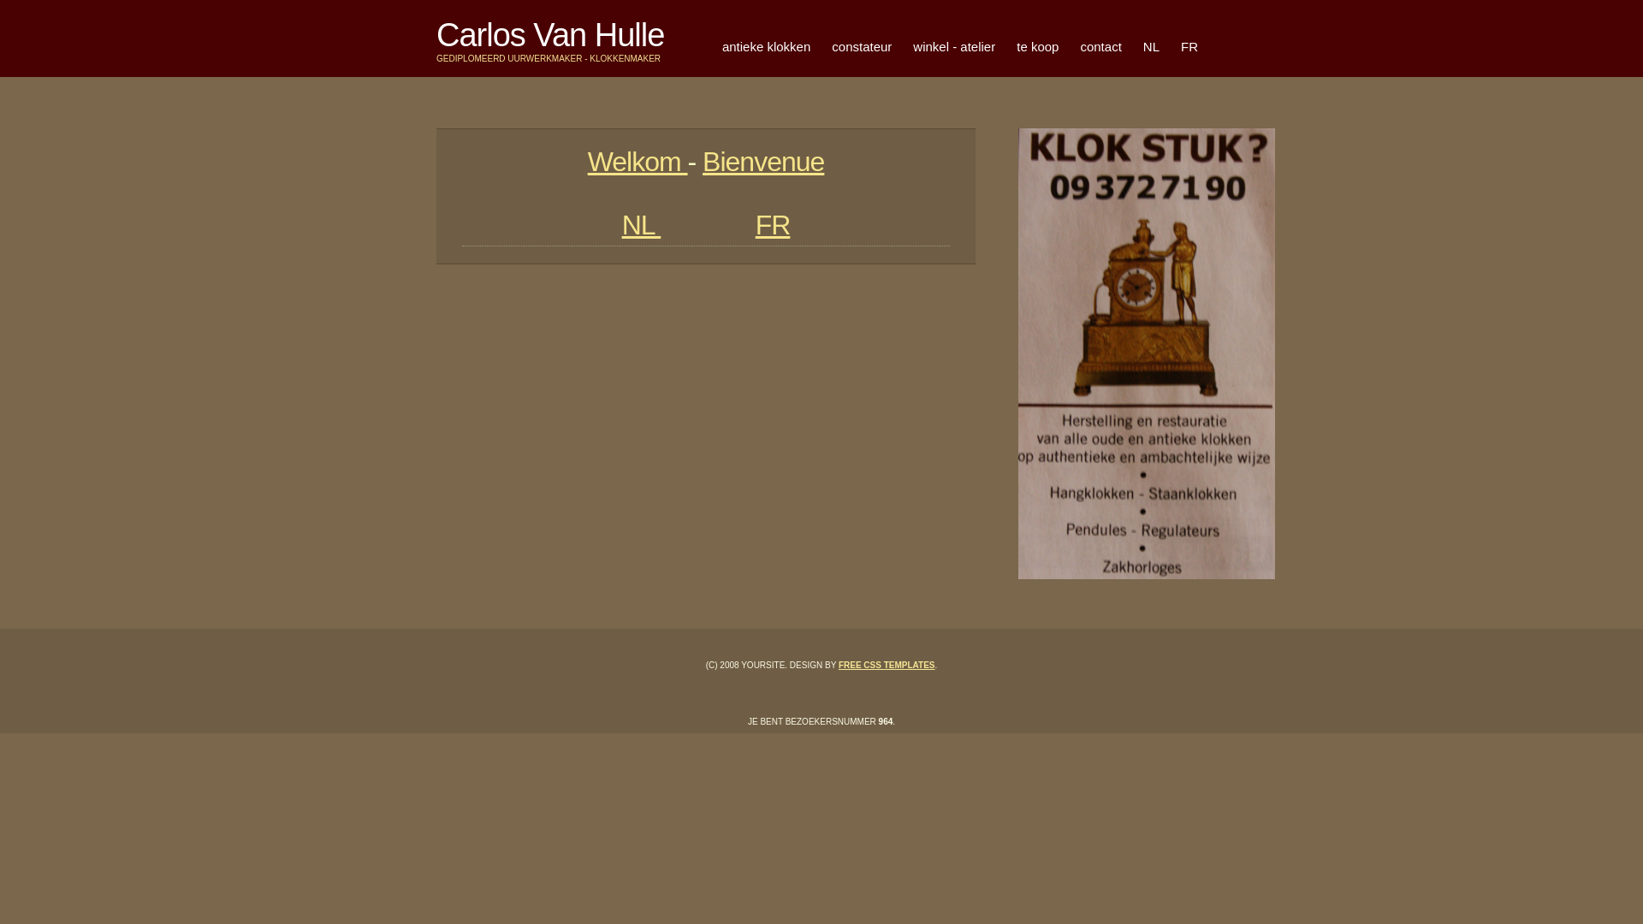  I want to click on FR, so click(1189, 47).